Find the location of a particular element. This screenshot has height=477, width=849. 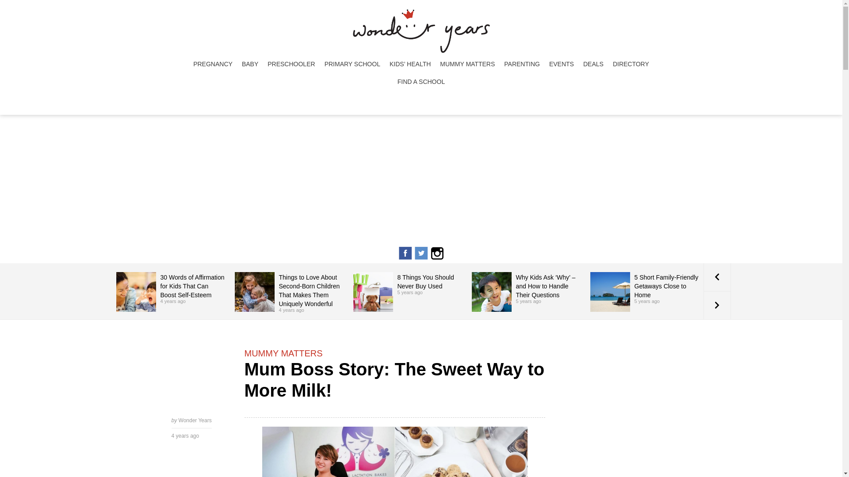

DIRECTORY is located at coordinates (631, 64).